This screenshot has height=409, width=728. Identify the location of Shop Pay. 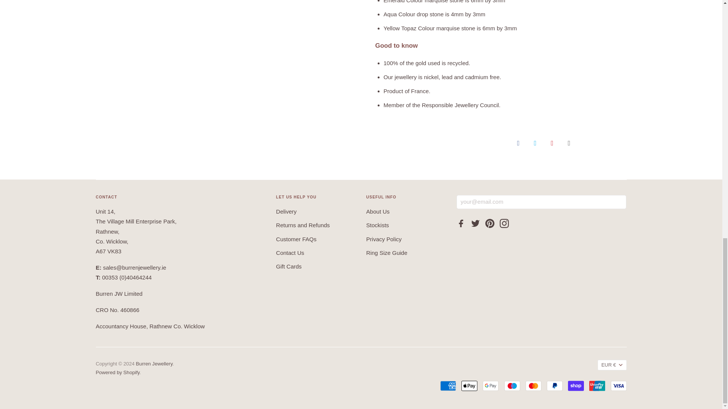
(576, 386).